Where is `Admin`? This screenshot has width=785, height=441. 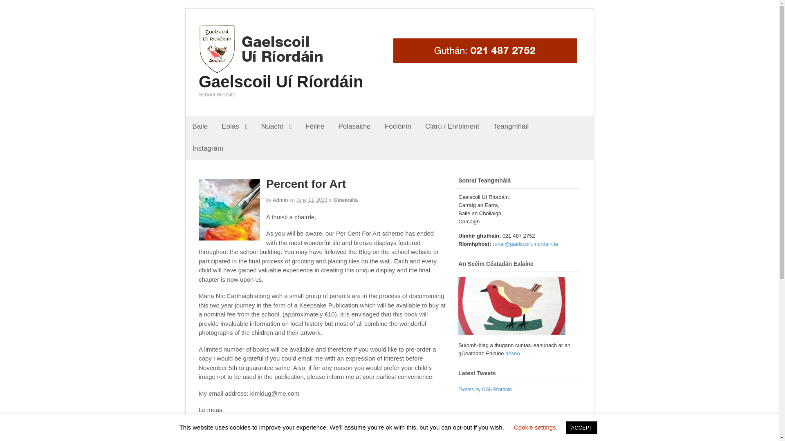
Admin is located at coordinates (280, 200).